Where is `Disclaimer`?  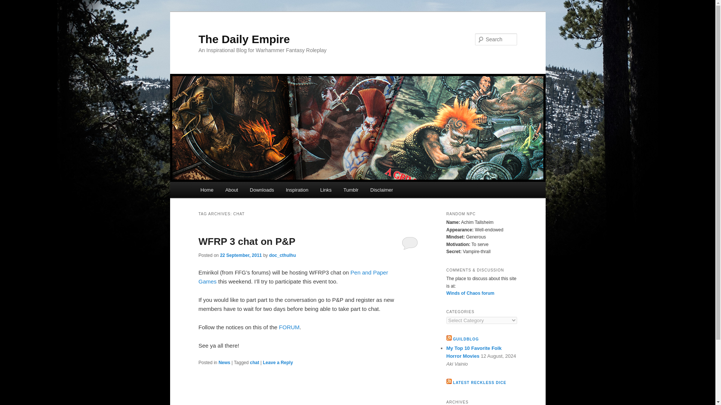 Disclaimer is located at coordinates (381, 190).